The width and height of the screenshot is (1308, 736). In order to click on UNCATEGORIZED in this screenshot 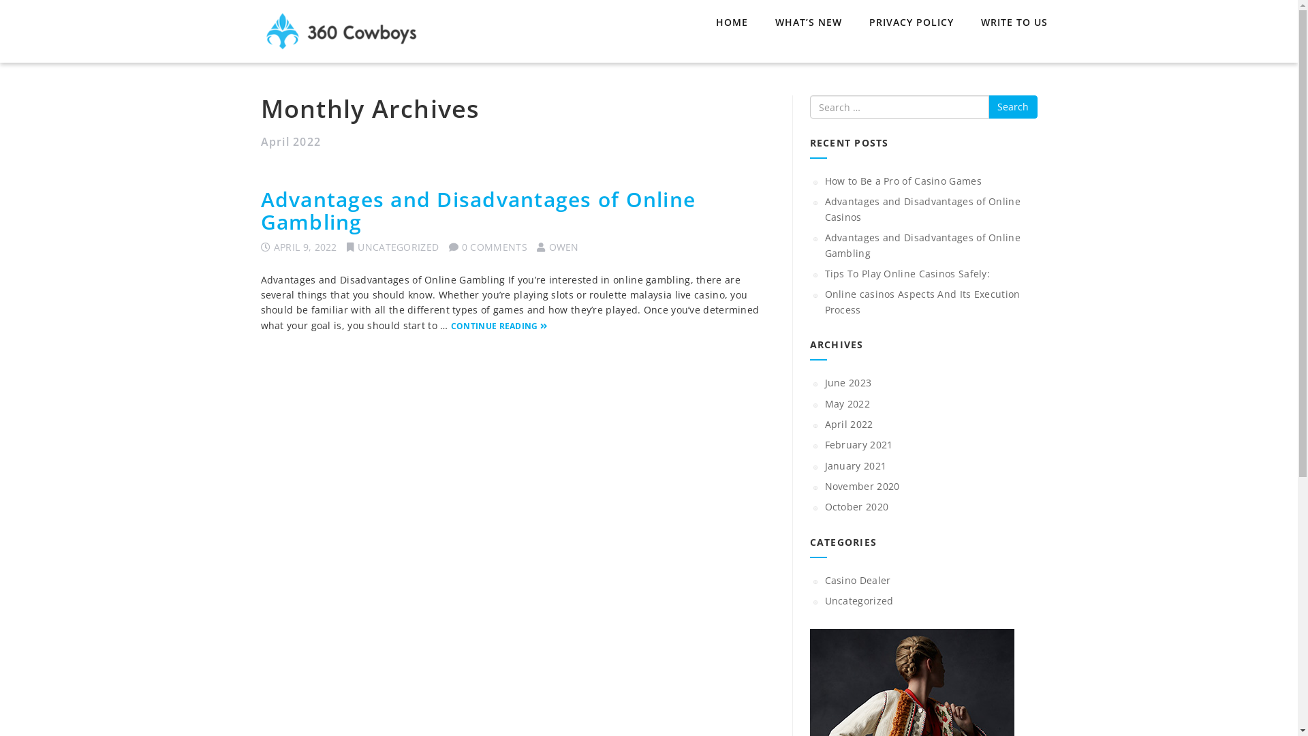, I will do `click(398, 247)`.